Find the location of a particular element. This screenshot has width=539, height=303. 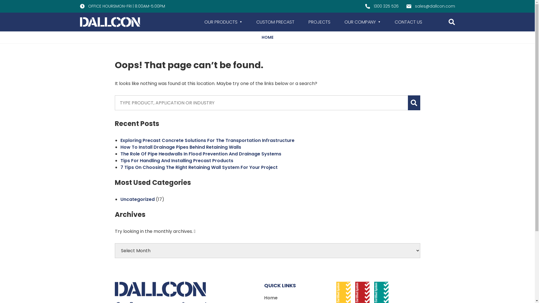

Tips For Handling And Installing Precast Products is located at coordinates (177, 160).